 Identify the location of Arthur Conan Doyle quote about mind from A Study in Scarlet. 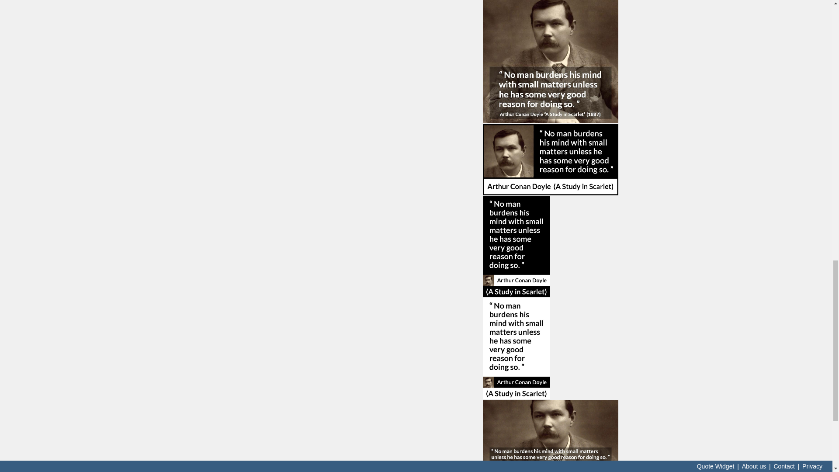
(551, 435).